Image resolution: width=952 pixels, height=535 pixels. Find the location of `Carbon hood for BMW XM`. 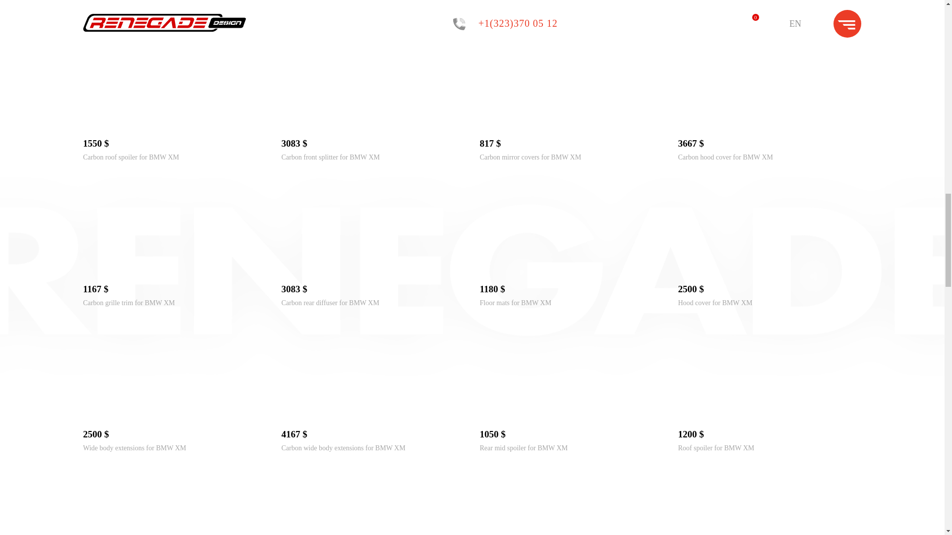

Carbon hood for BMW XM is located at coordinates (717, 12).